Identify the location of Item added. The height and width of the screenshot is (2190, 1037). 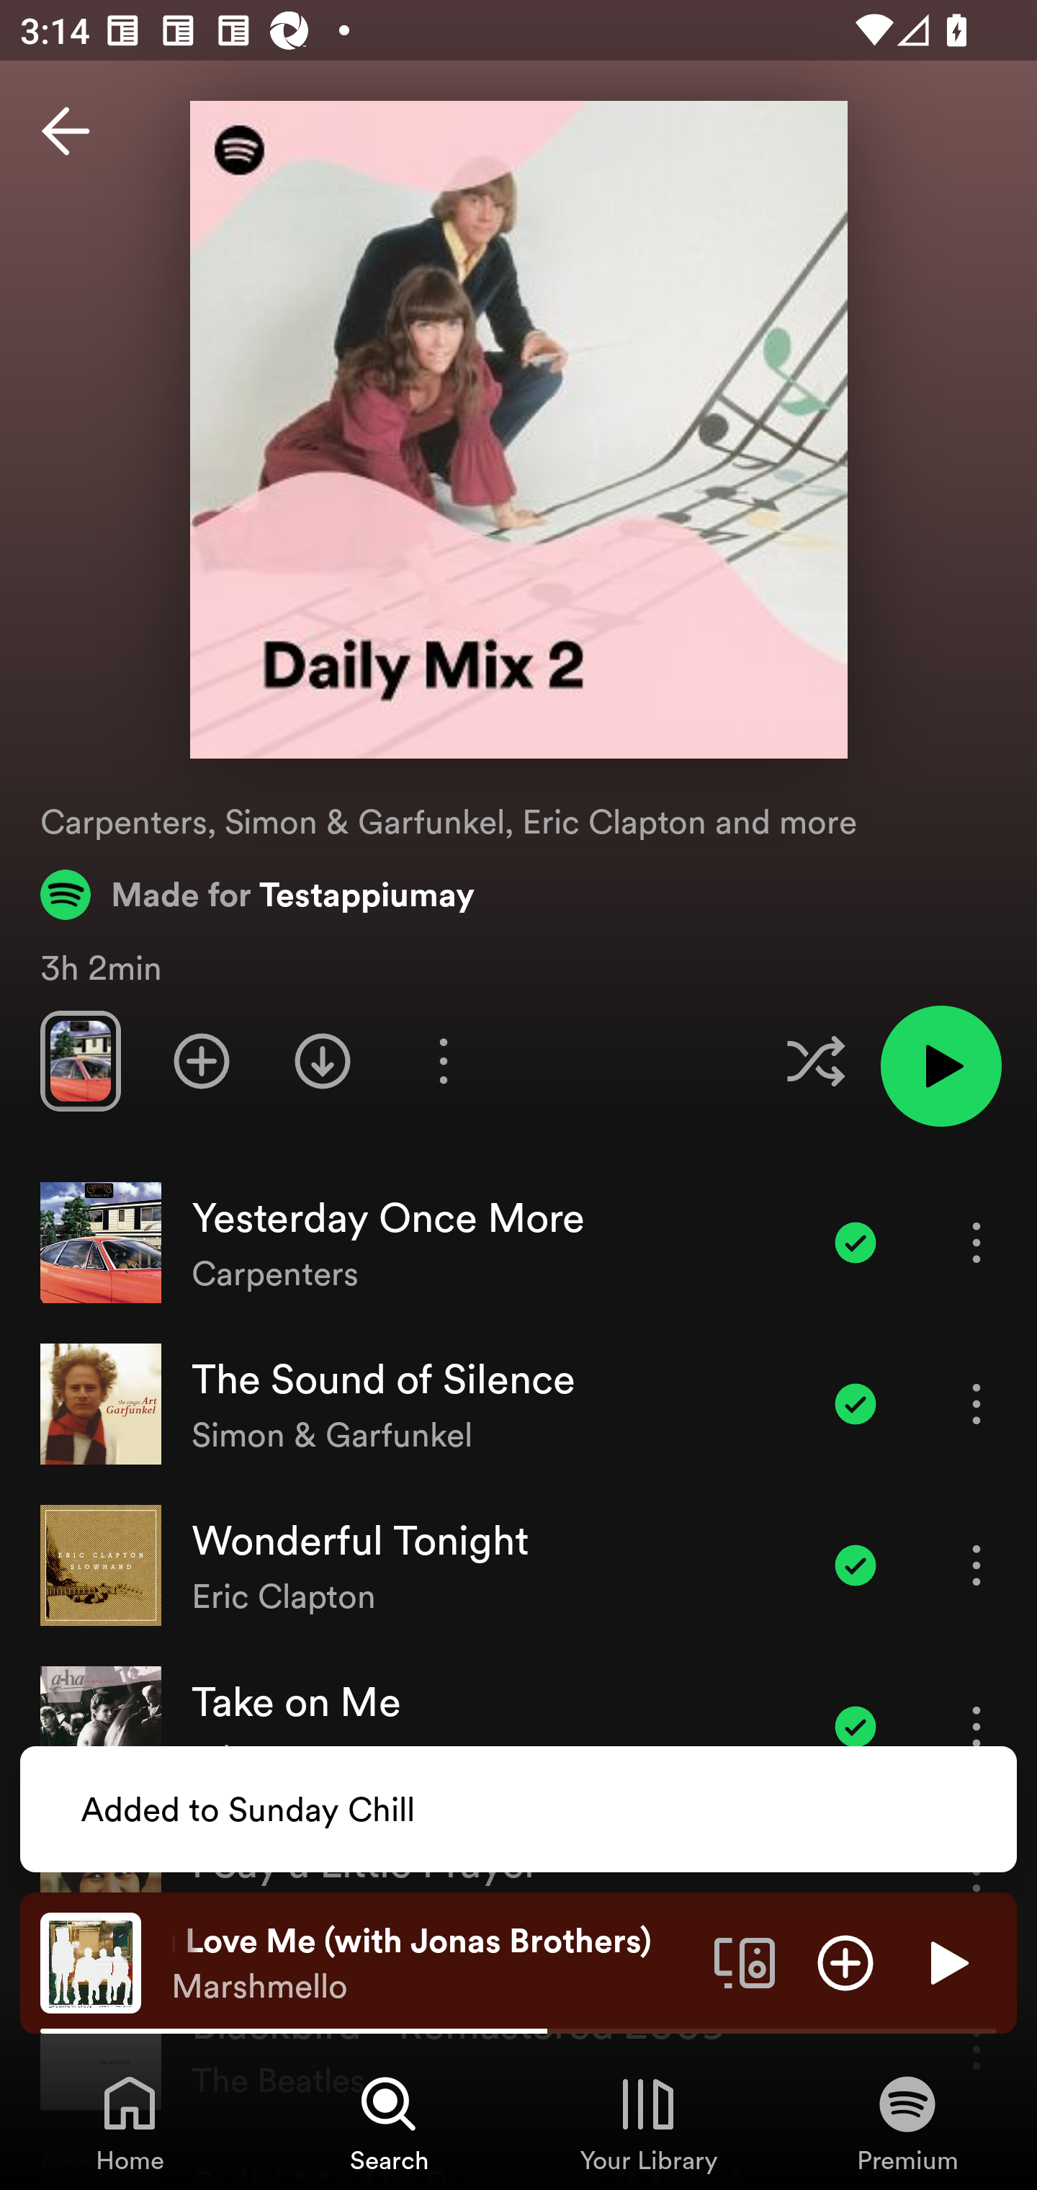
(856, 1565).